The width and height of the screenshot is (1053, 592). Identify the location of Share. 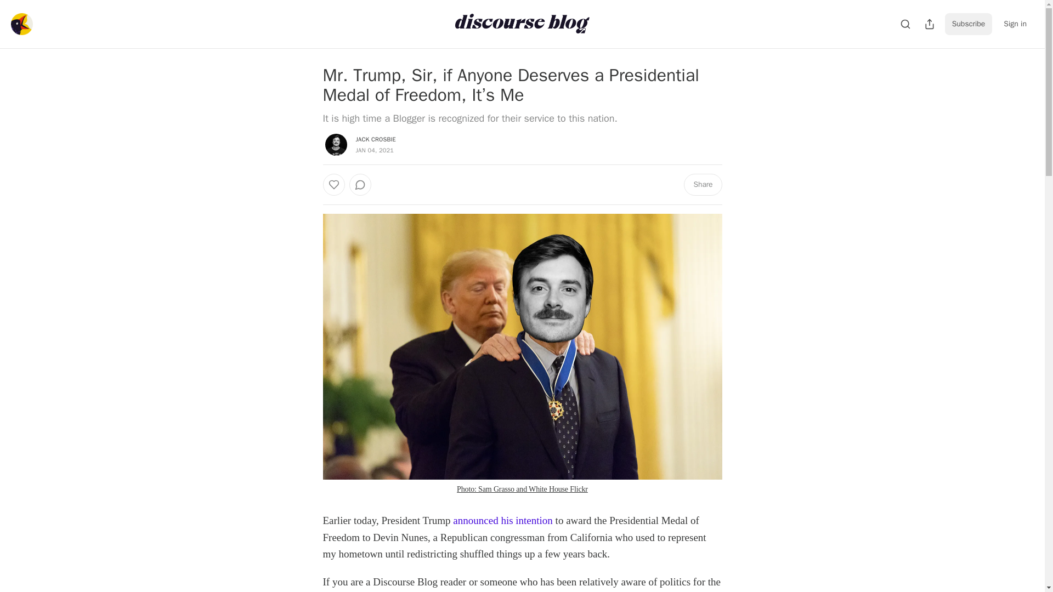
(702, 185).